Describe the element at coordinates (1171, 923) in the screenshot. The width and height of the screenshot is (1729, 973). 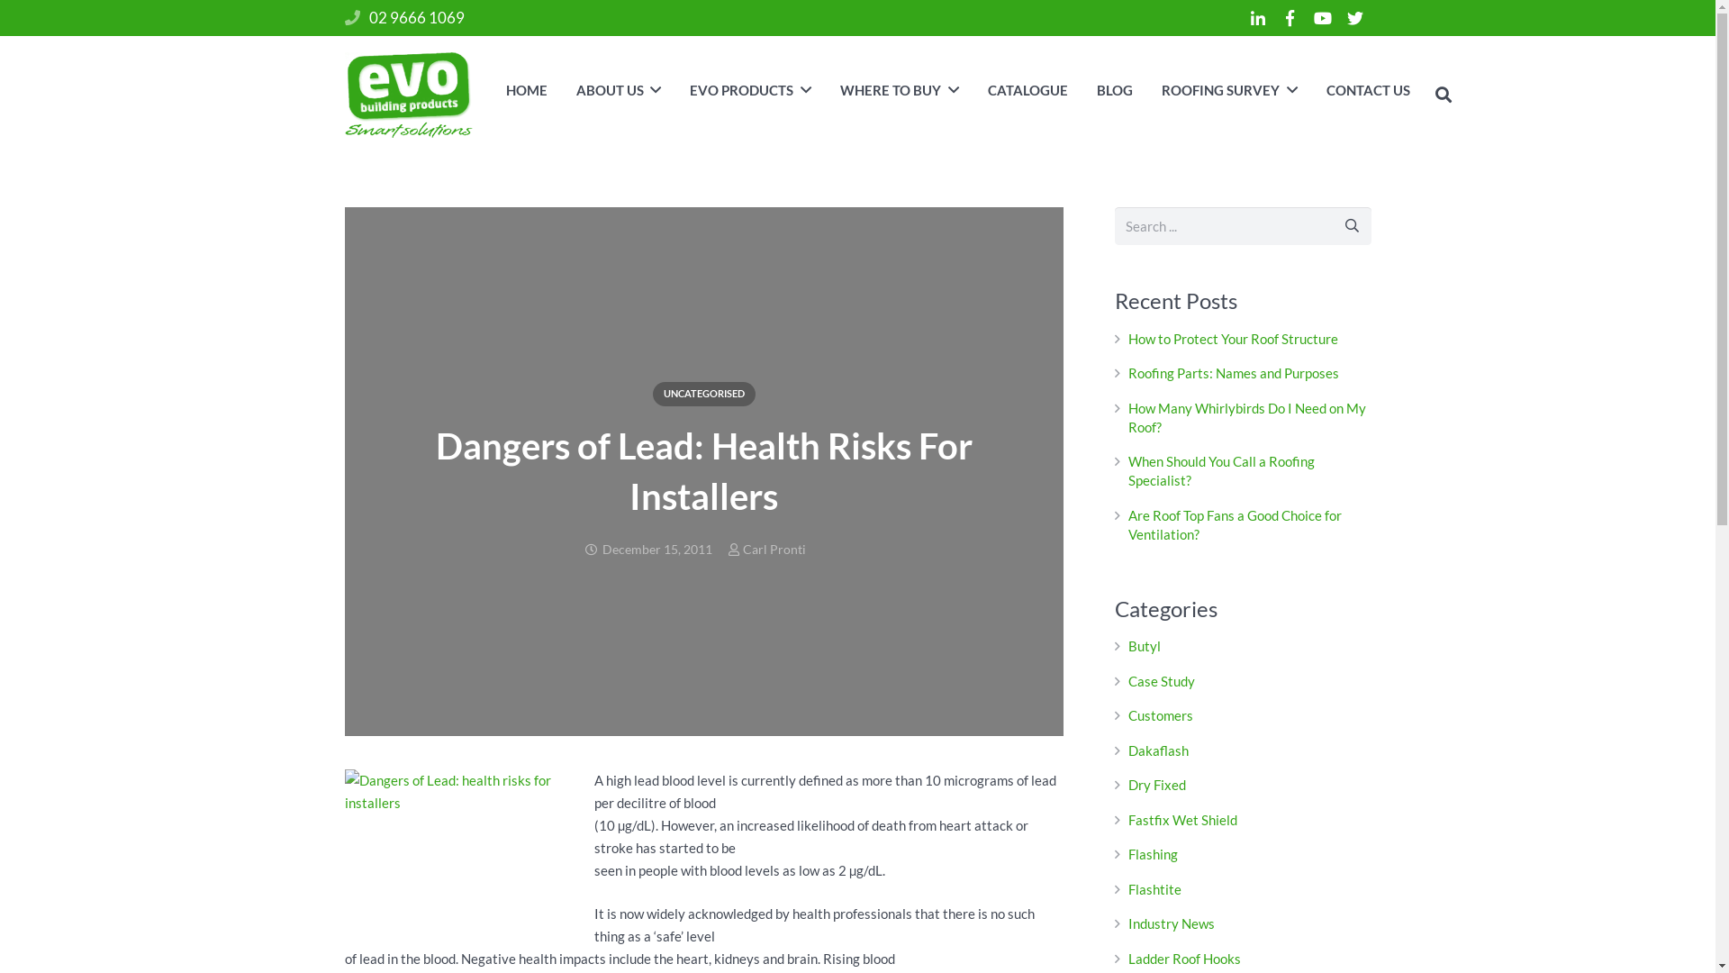
I see `Industry News` at that location.